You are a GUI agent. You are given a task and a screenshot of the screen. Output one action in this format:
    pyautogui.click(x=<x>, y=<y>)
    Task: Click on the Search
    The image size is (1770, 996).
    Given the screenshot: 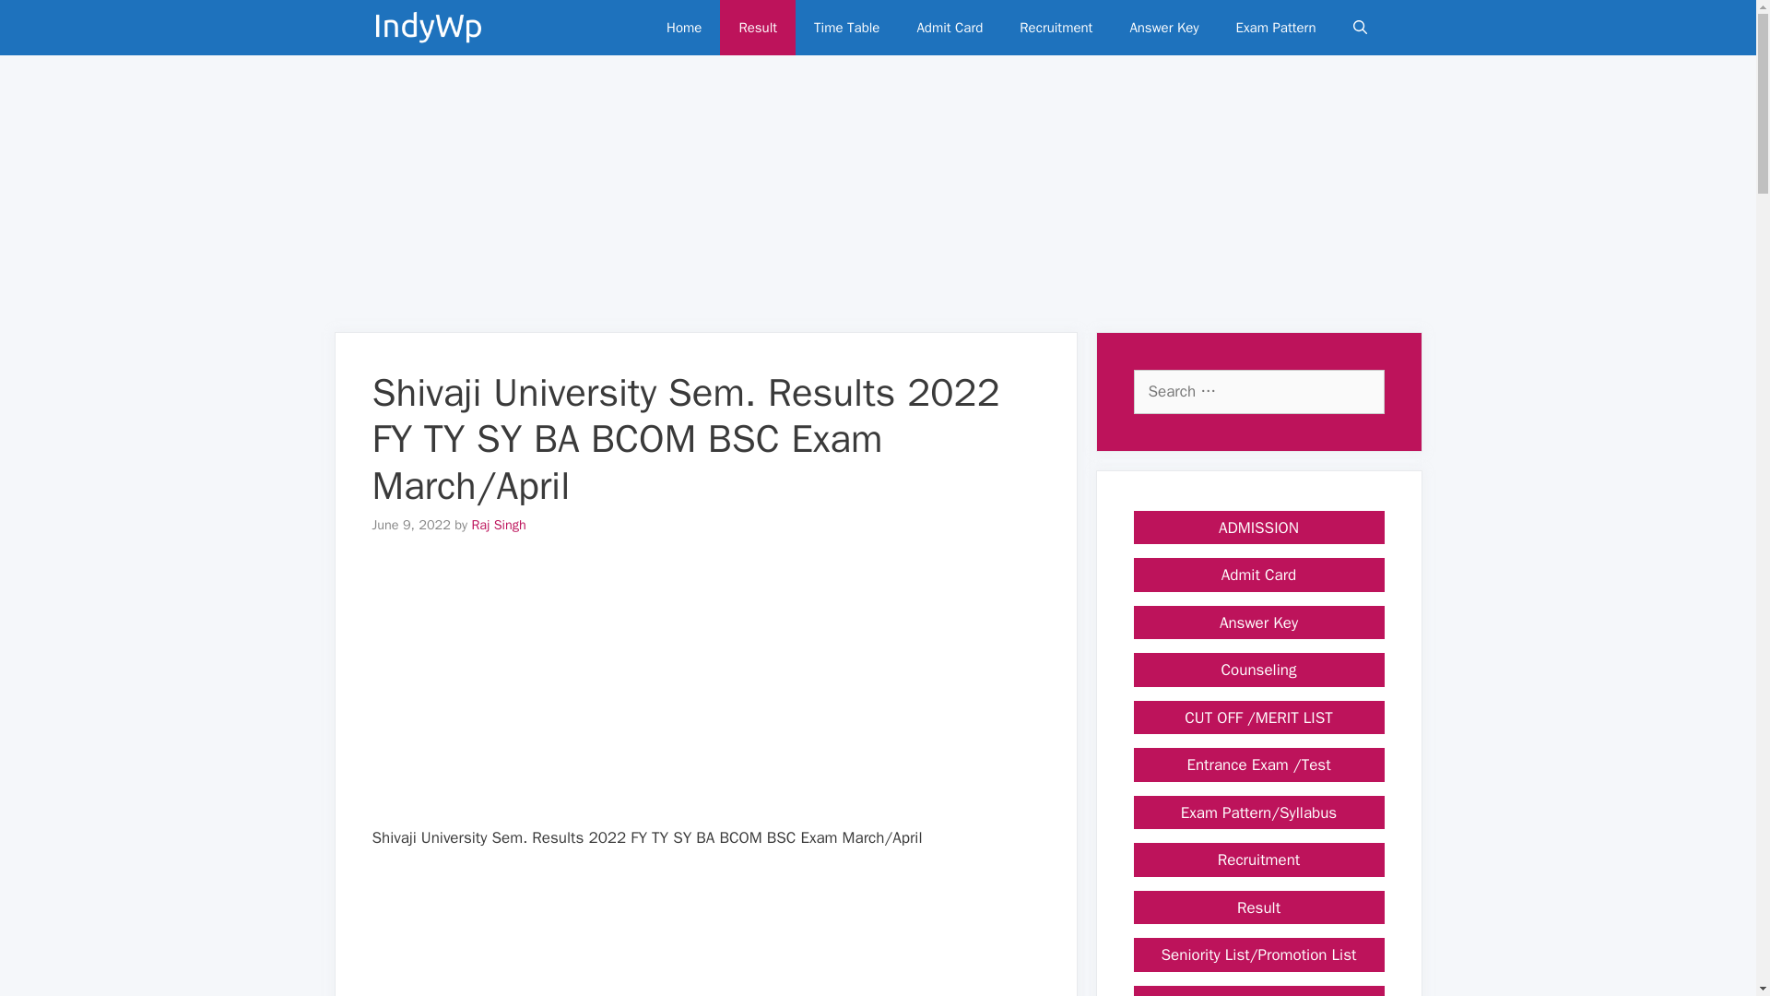 What is the action you would take?
    pyautogui.click(x=41, y=21)
    